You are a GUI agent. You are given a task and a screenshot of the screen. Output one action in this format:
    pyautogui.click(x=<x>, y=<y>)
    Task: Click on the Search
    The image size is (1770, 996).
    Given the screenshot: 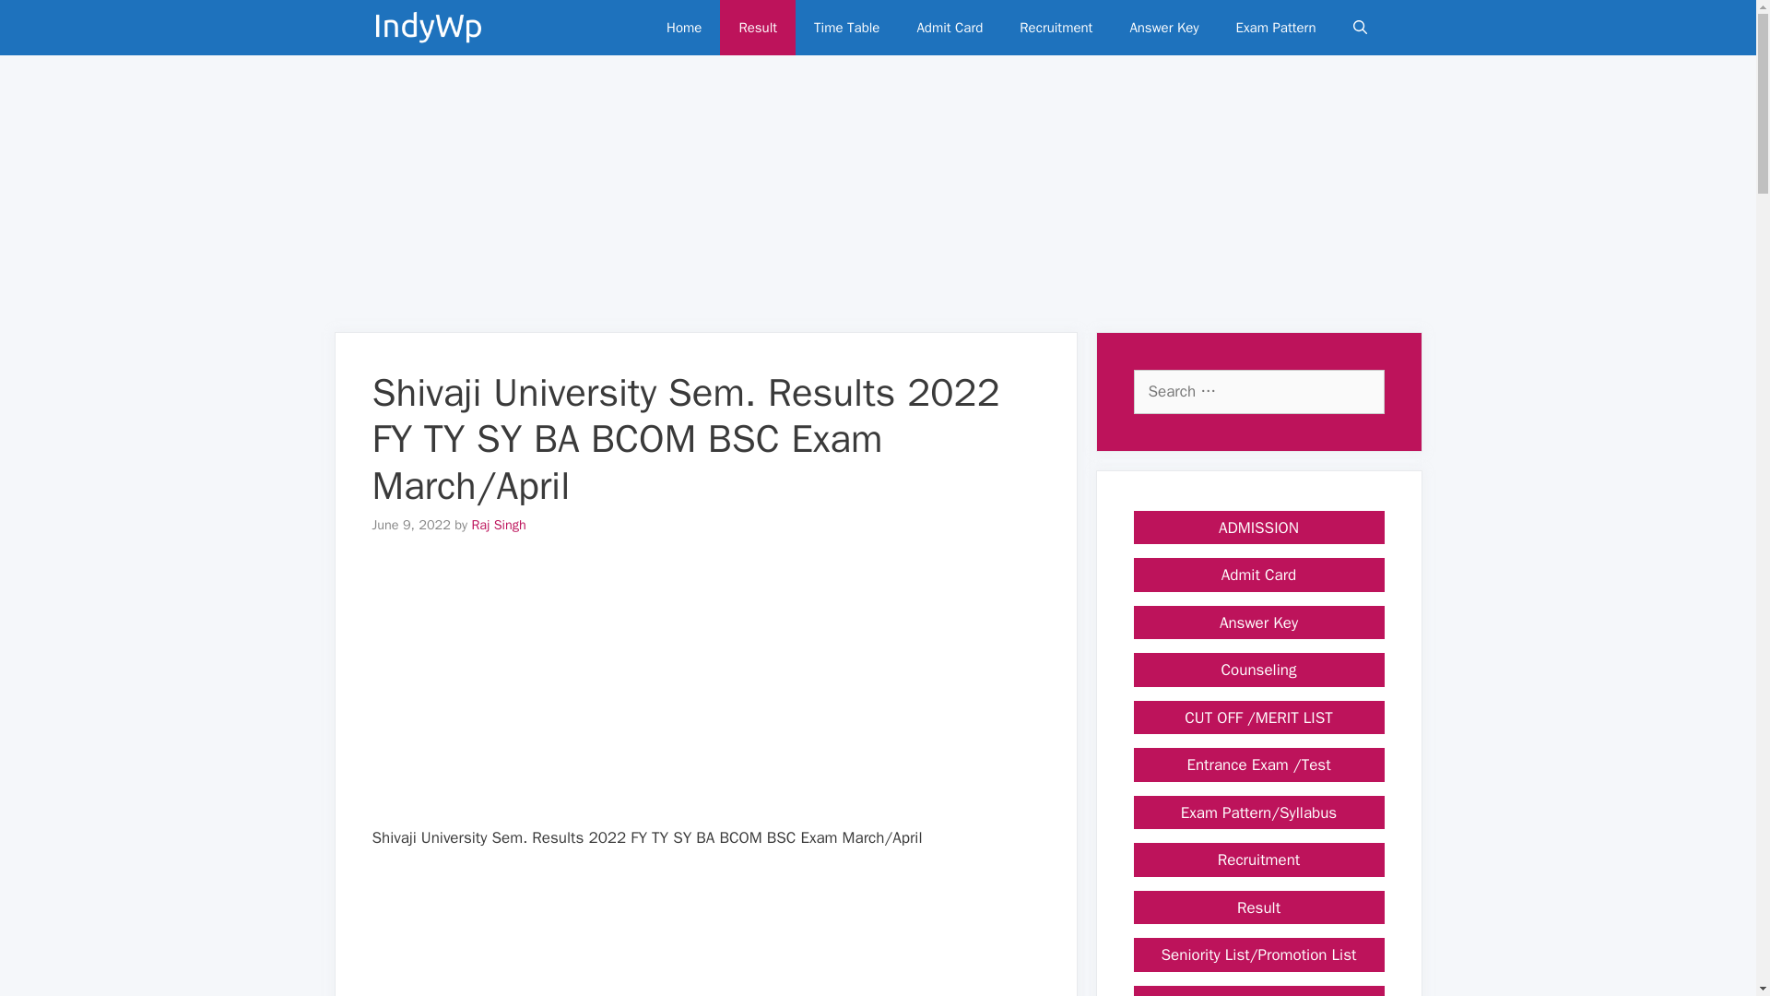 What is the action you would take?
    pyautogui.click(x=41, y=21)
    